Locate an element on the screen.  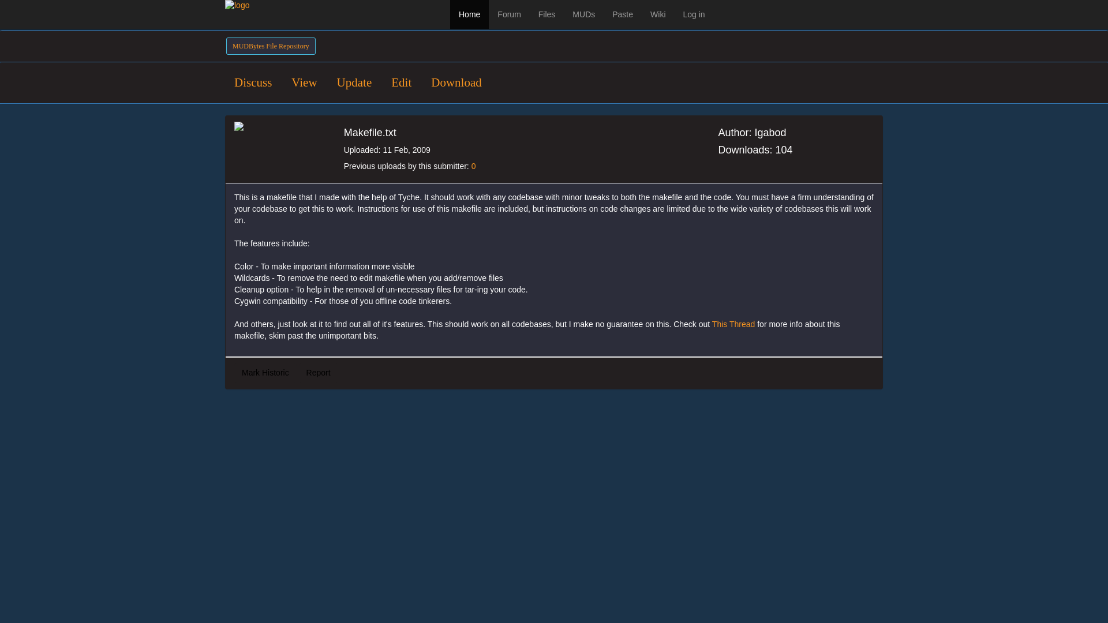
Log in is located at coordinates (694, 14).